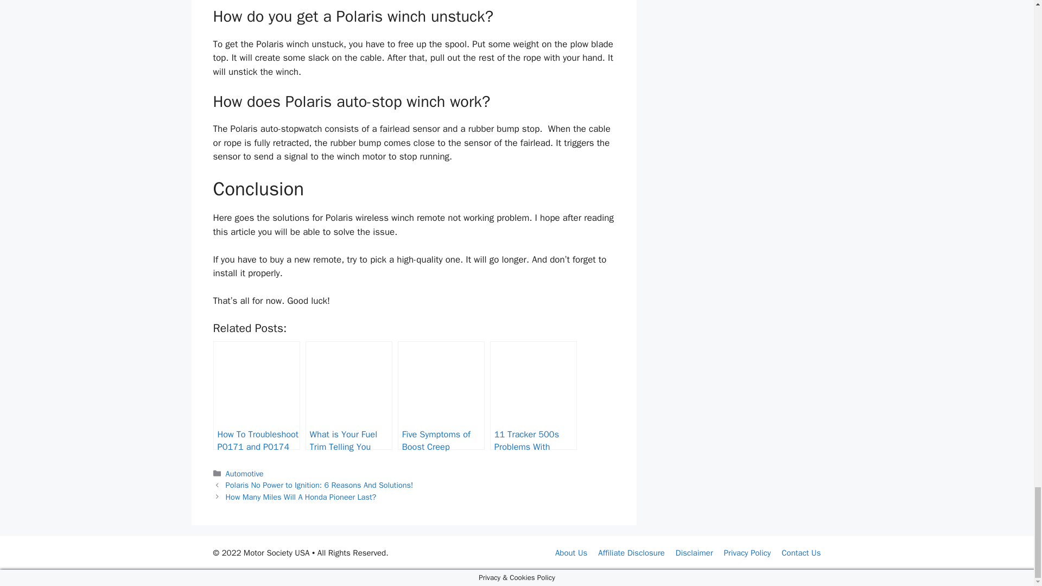 The width and height of the screenshot is (1042, 586). I want to click on Affiliate Disclosure, so click(631, 552).